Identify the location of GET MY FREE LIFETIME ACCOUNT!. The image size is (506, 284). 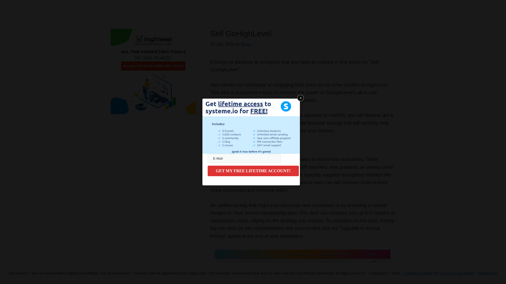
(253, 171).